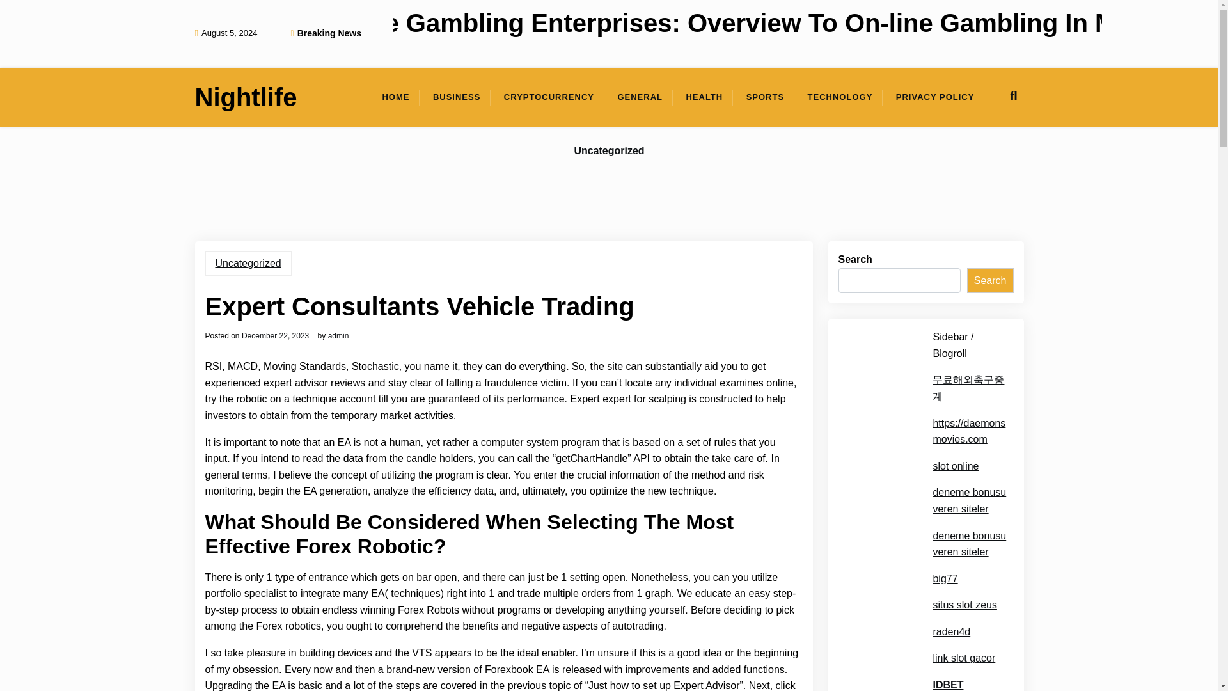 Image resolution: width=1228 pixels, height=691 pixels. What do you see at coordinates (956, 466) in the screenshot?
I see `slot online` at bounding box center [956, 466].